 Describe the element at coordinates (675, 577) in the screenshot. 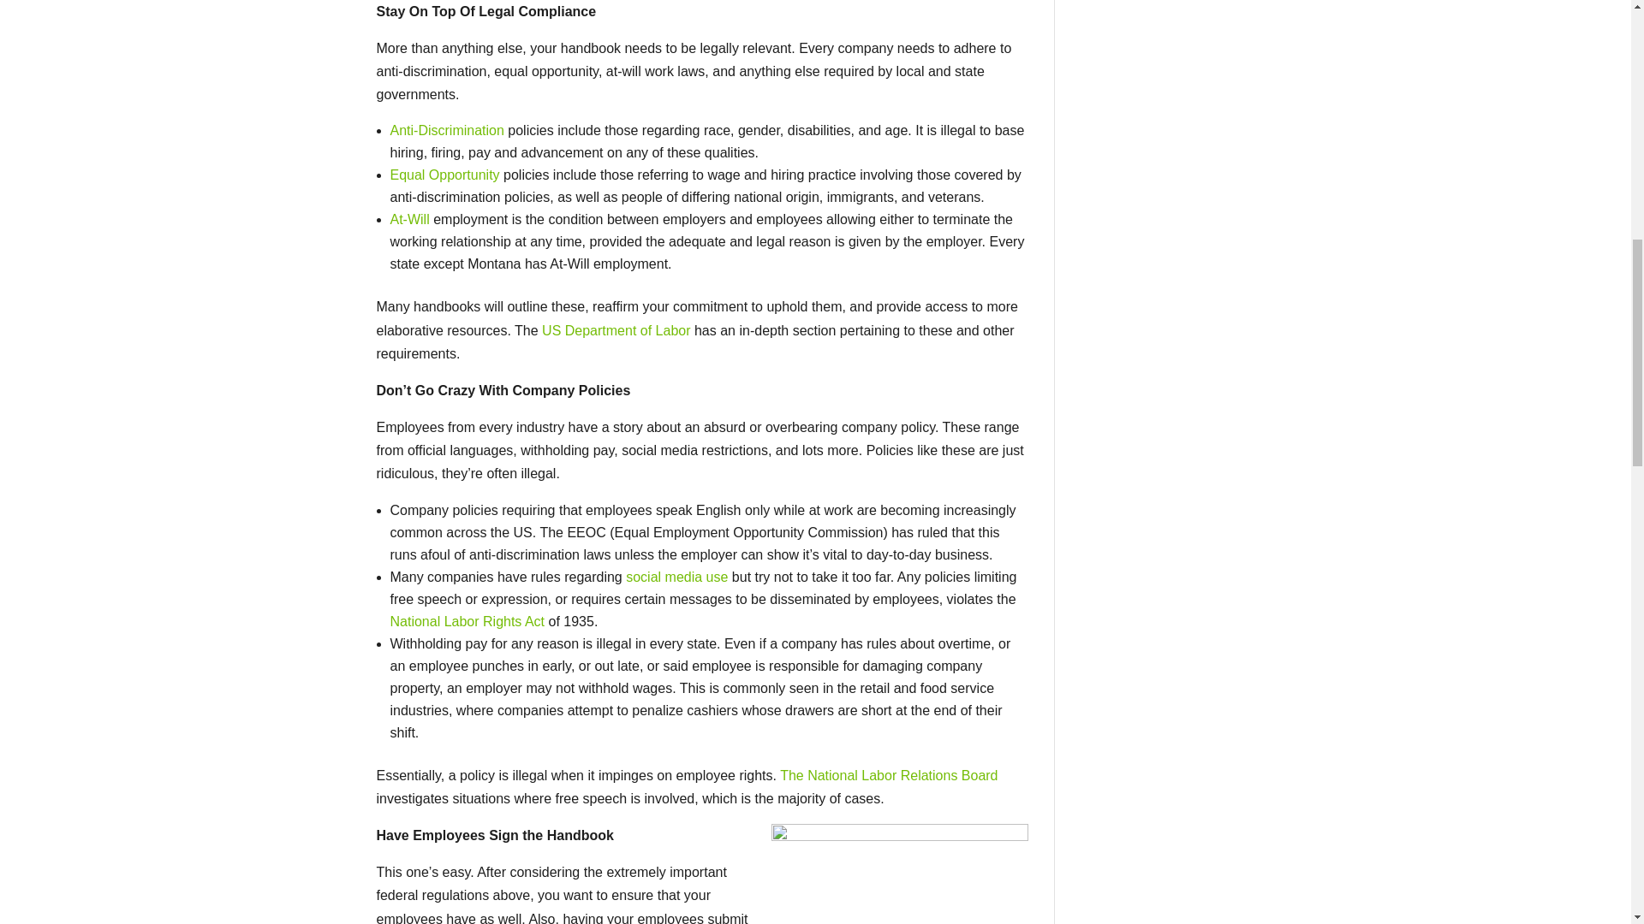

I see `social media use` at that location.